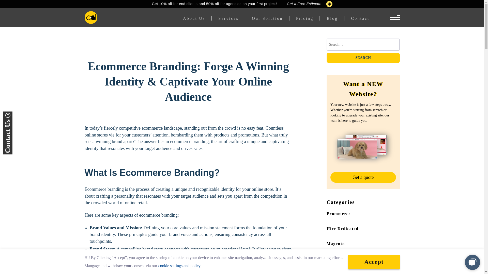 The height and width of the screenshot is (274, 488). What do you see at coordinates (228, 18) in the screenshot?
I see `Services` at bounding box center [228, 18].